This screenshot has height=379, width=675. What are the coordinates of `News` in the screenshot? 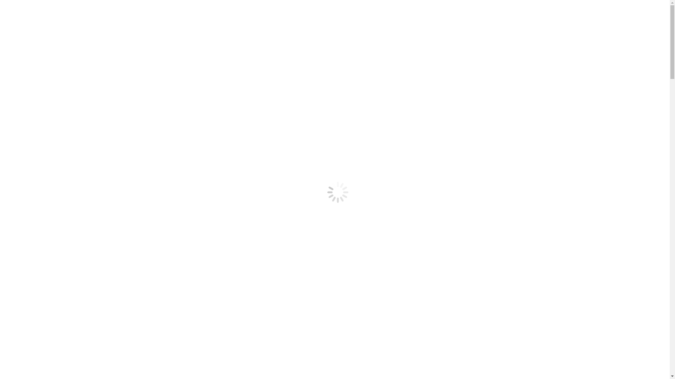 It's located at (37, 130).